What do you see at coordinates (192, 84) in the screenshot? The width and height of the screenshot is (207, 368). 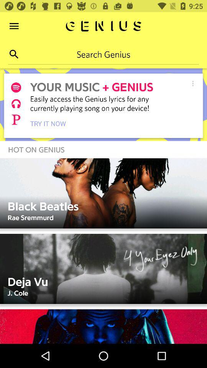 I see `turn off icon next to + genius item` at bounding box center [192, 84].